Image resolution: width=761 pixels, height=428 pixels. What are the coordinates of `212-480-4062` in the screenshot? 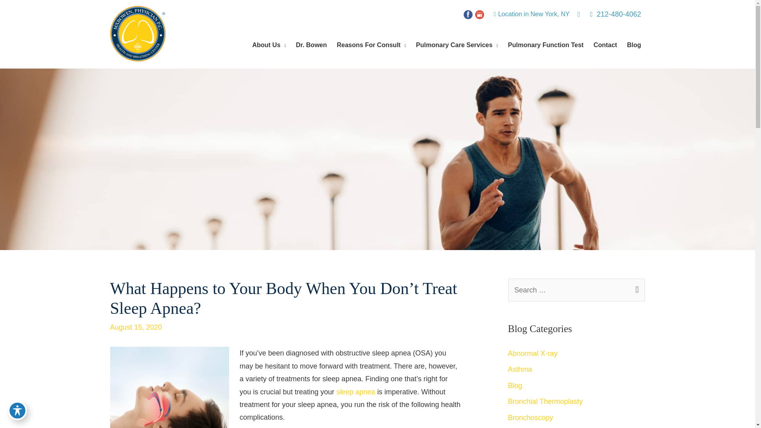 It's located at (613, 14).